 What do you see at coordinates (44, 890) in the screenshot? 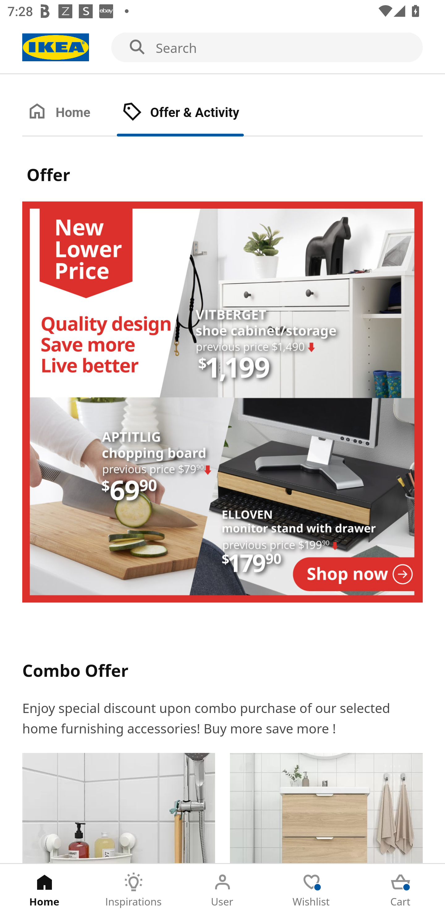
I see `Home
Tab 1 of 5` at bounding box center [44, 890].